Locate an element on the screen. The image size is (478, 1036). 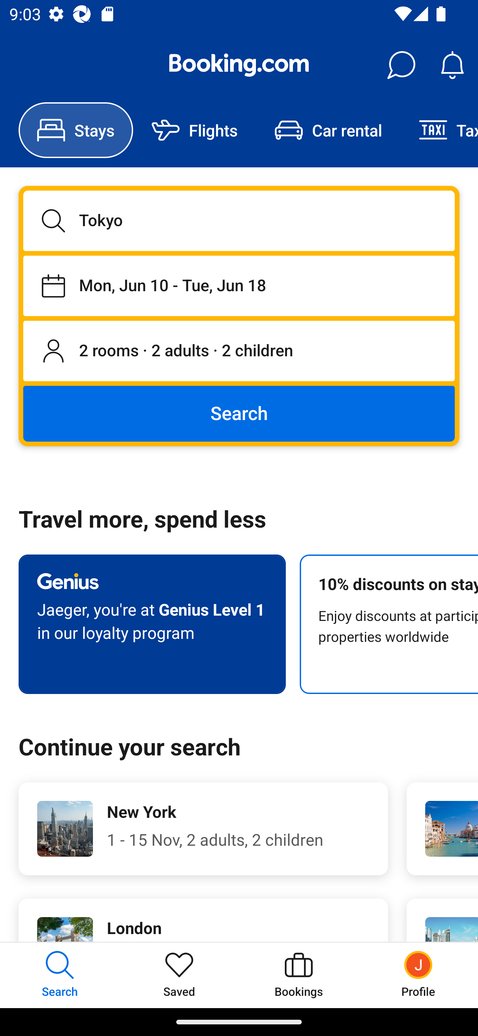
Bookings is located at coordinates (299, 975).